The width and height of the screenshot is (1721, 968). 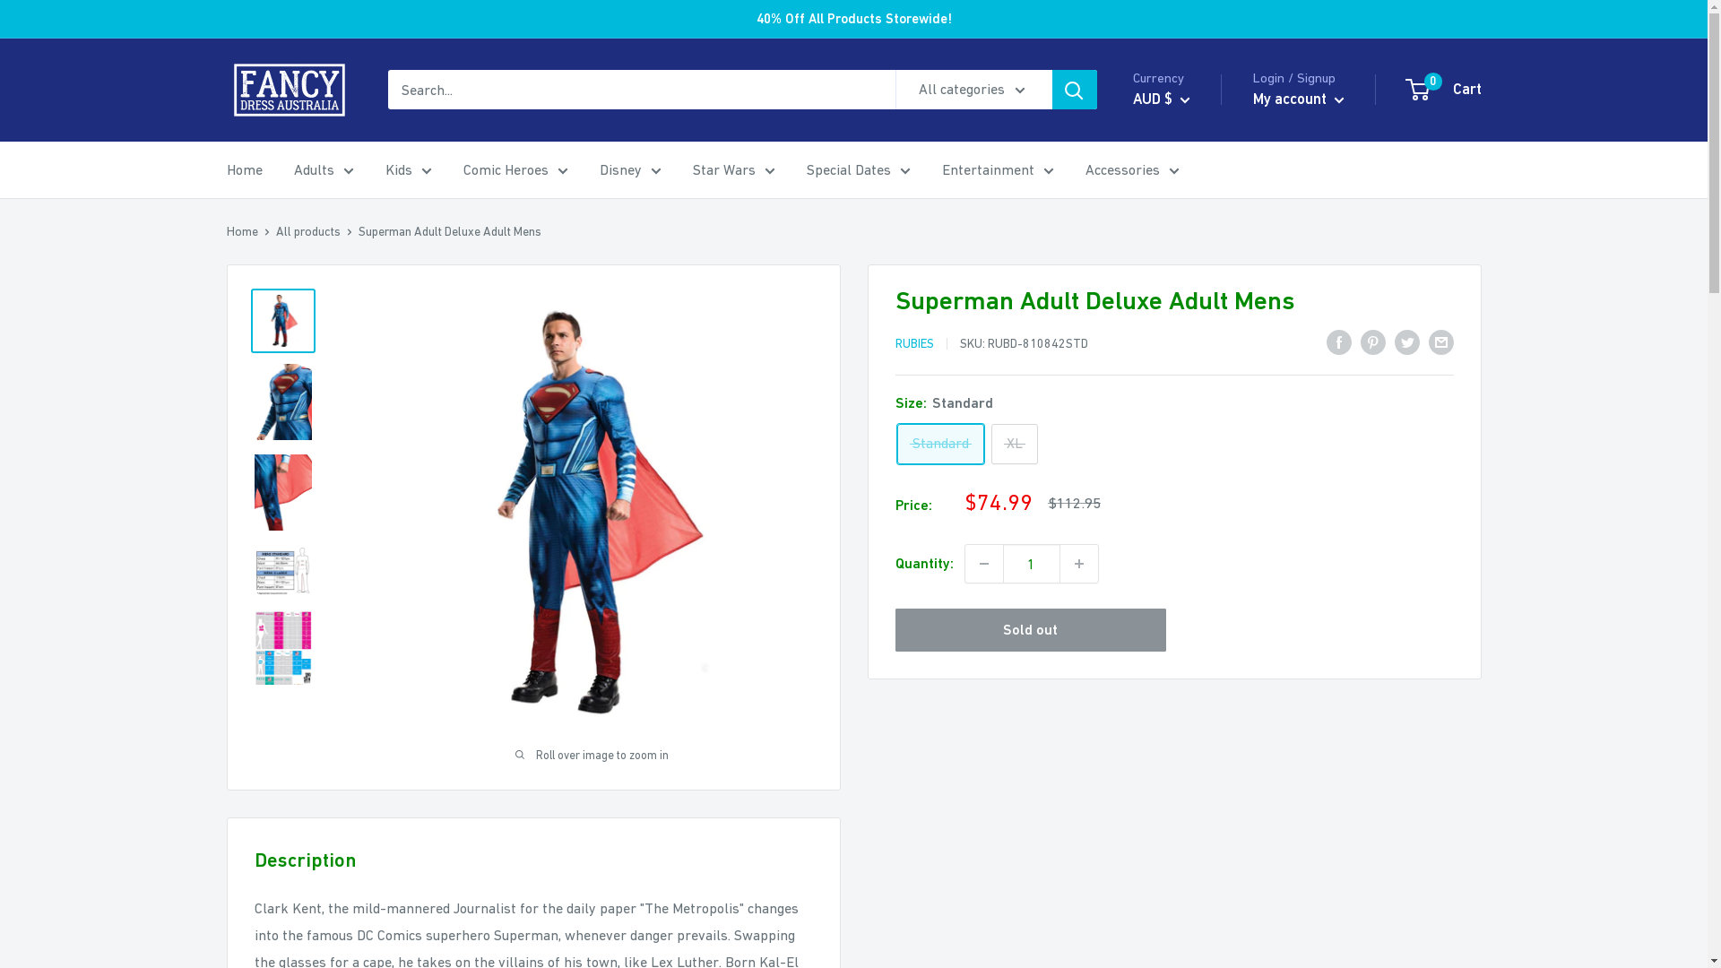 I want to click on Sold out, so click(x=1031, y=630).